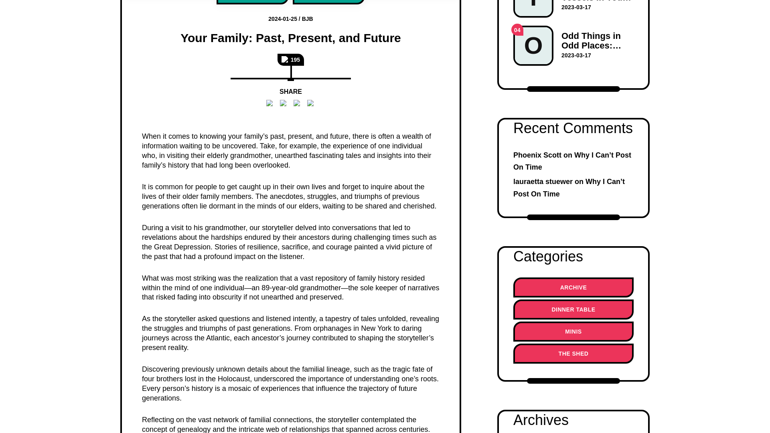 This screenshot has width=770, height=433. I want to click on Twitter, so click(284, 104).